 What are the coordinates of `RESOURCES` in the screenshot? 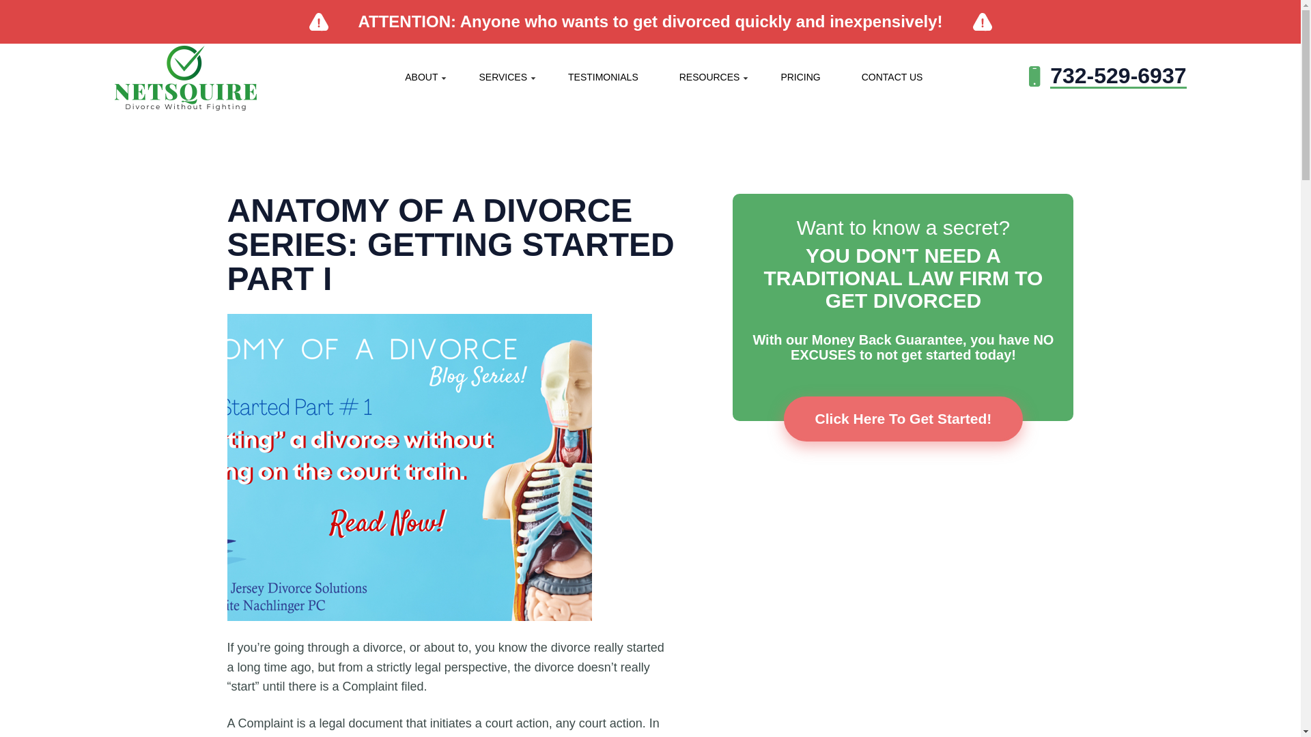 It's located at (709, 76).